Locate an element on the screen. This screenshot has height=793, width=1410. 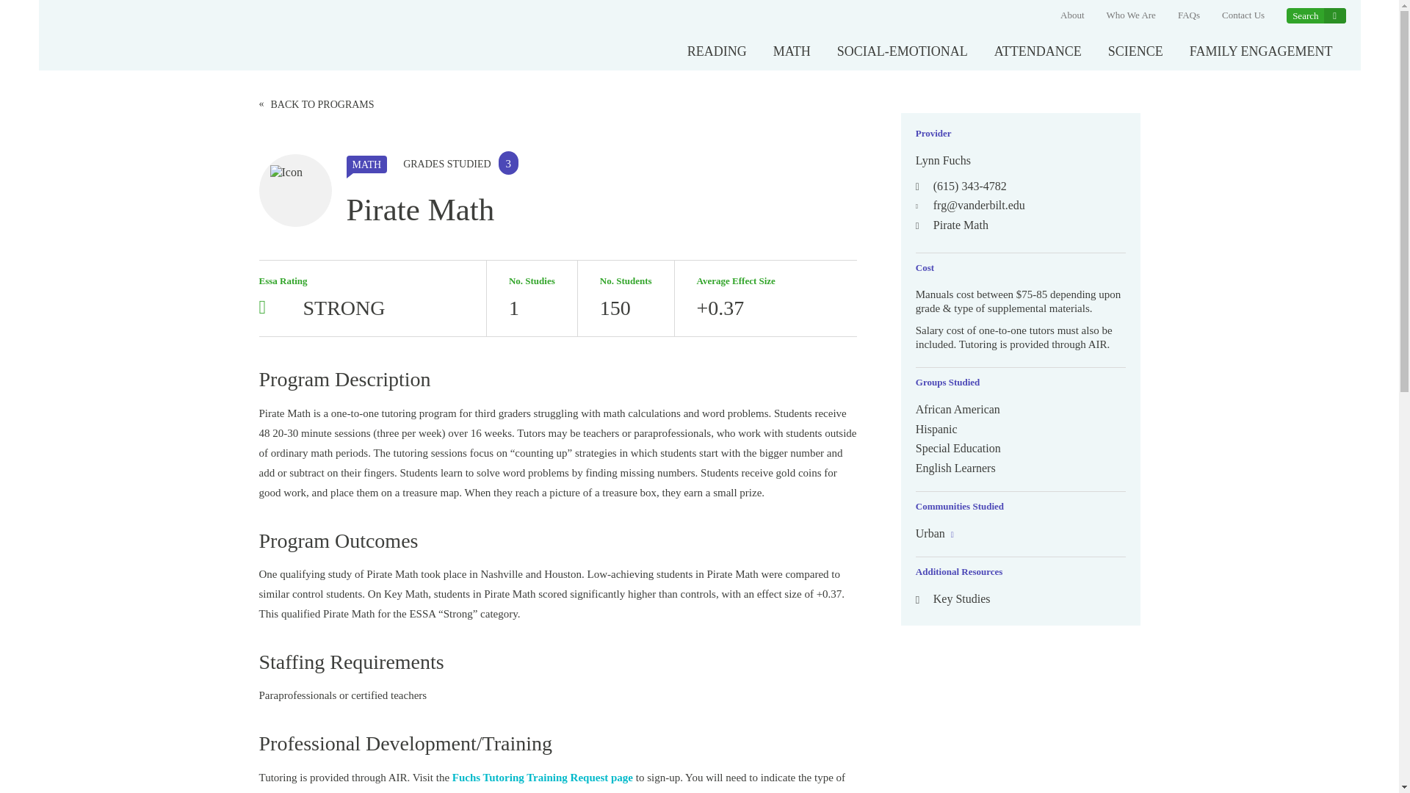
SOCIAL-EMOTIONAL is located at coordinates (902, 51).